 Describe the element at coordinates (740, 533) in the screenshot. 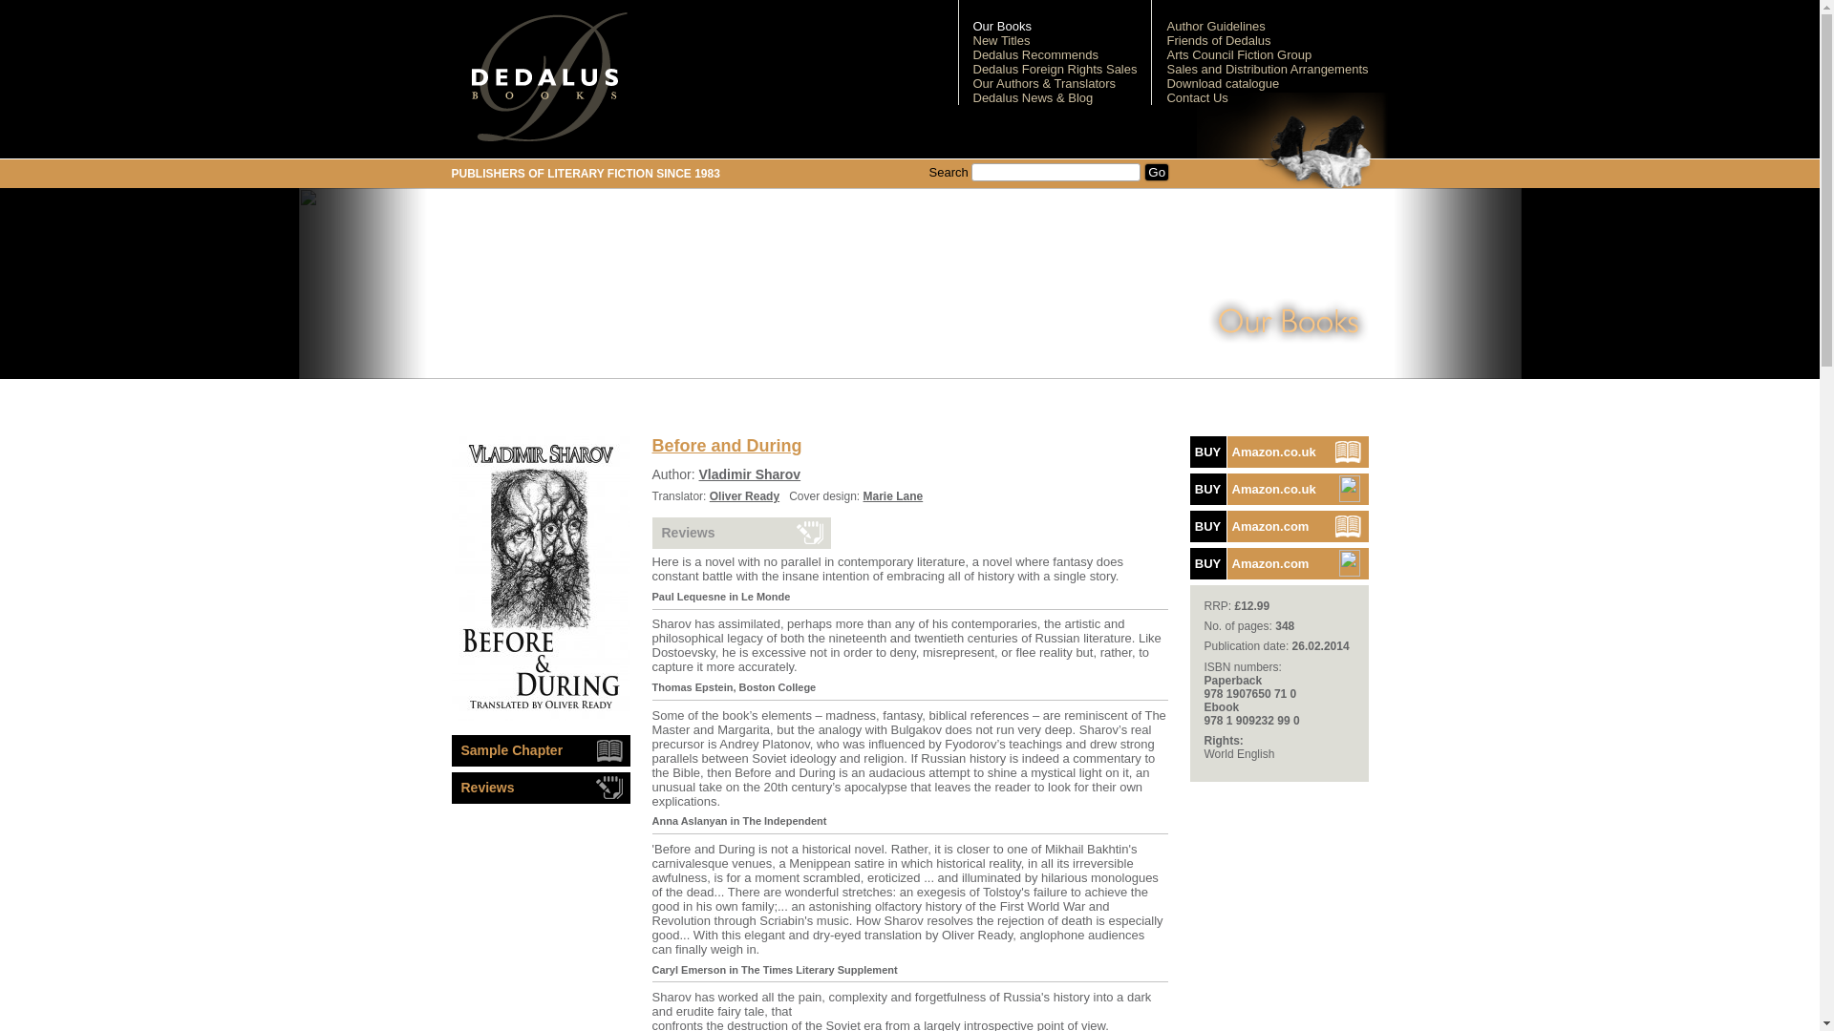

I see `Reviews` at that location.